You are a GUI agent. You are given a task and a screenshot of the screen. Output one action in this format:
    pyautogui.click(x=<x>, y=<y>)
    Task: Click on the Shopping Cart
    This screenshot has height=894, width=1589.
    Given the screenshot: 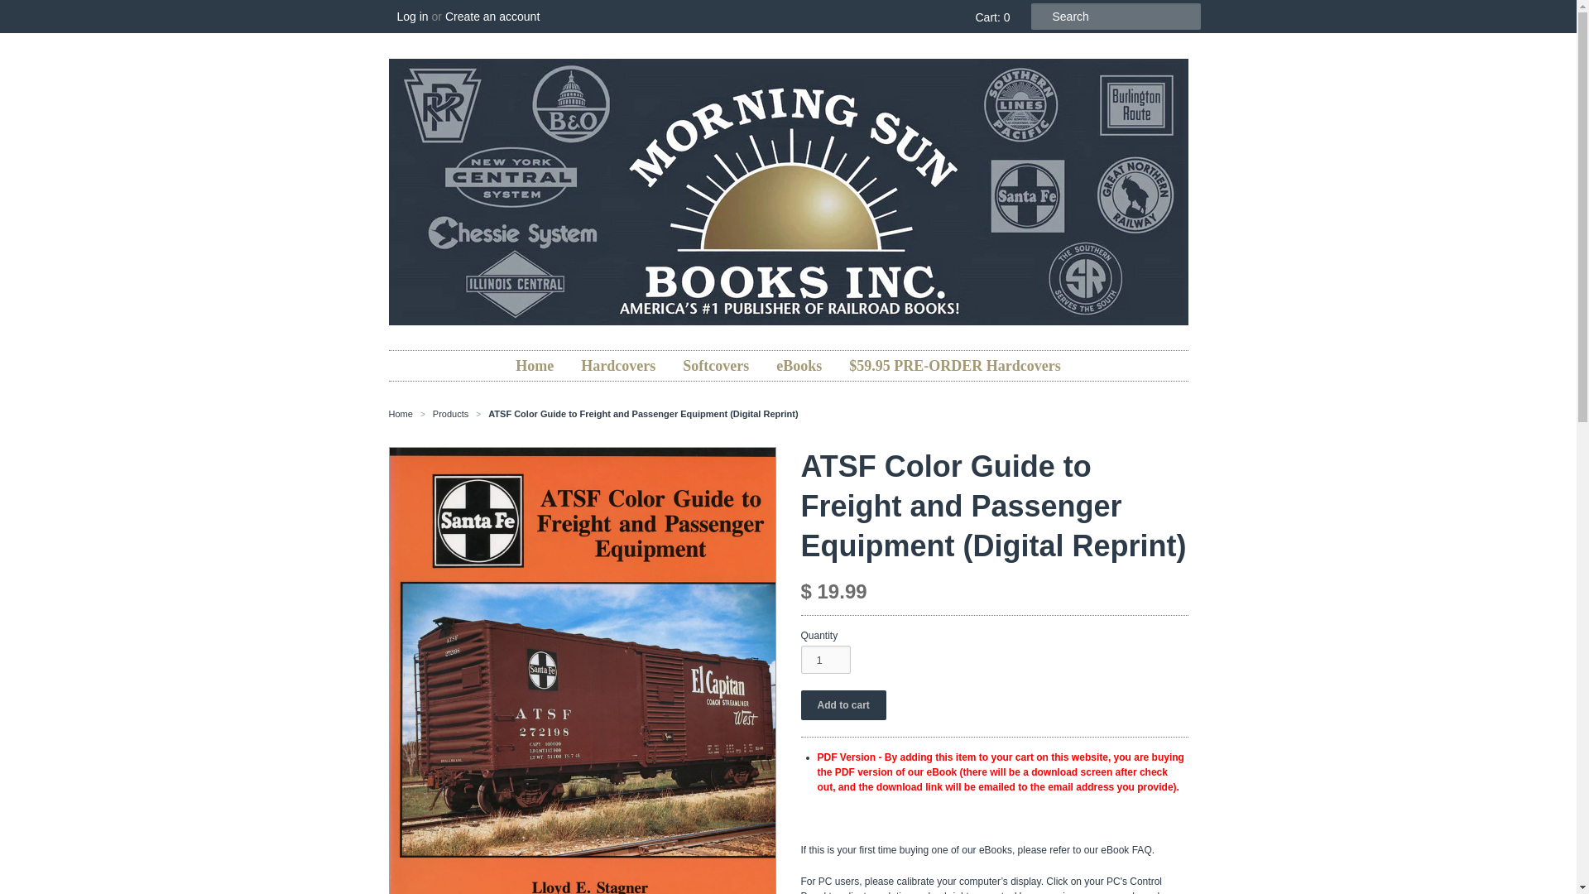 What is the action you would take?
    pyautogui.click(x=989, y=17)
    